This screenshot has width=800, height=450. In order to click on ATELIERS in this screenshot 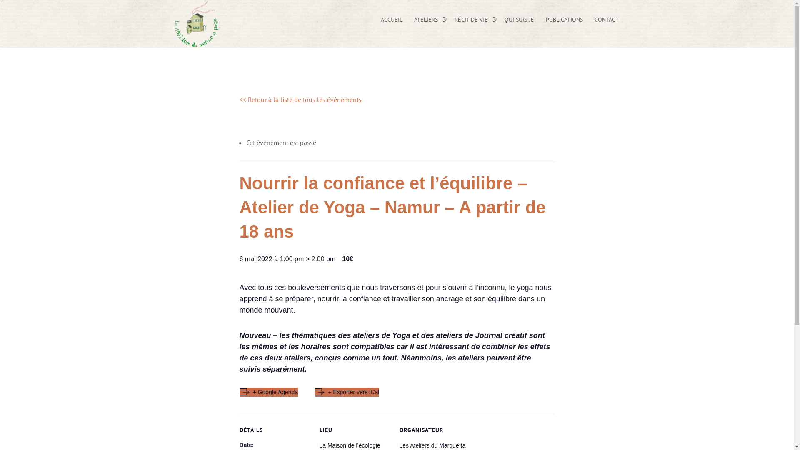, I will do `click(428, 24)`.